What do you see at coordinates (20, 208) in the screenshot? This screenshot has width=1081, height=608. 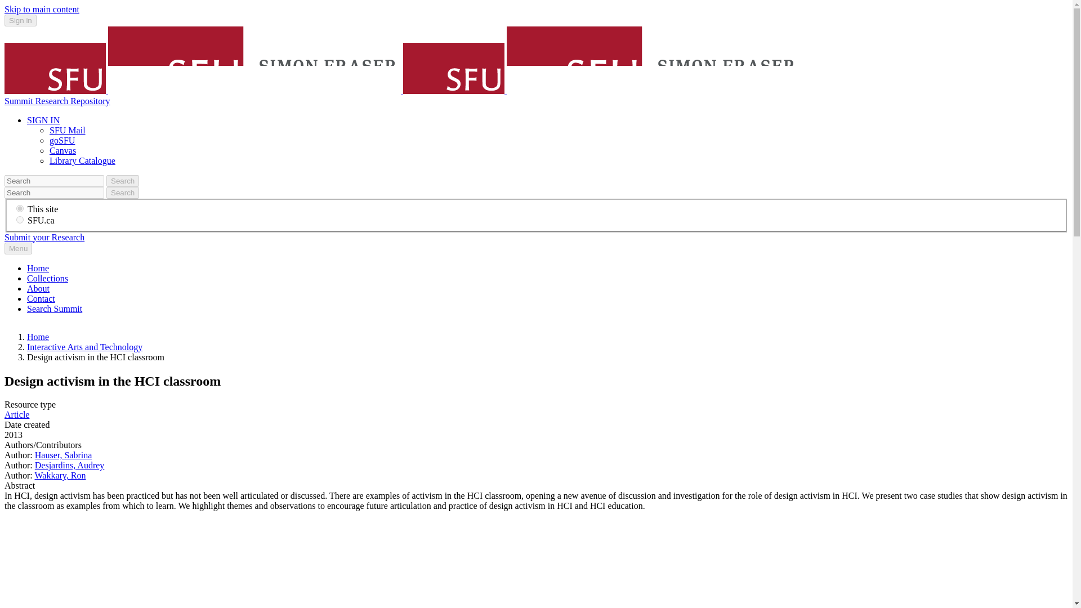 I see `navbar-staff` at bounding box center [20, 208].